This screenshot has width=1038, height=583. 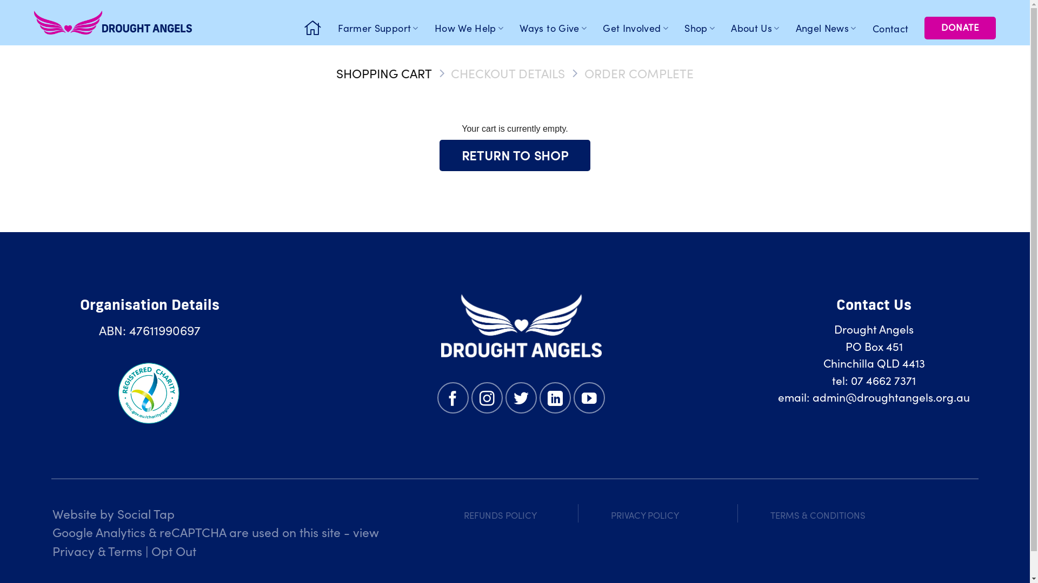 What do you see at coordinates (891, 397) in the screenshot?
I see `admin@droughtangels.org.au` at bounding box center [891, 397].